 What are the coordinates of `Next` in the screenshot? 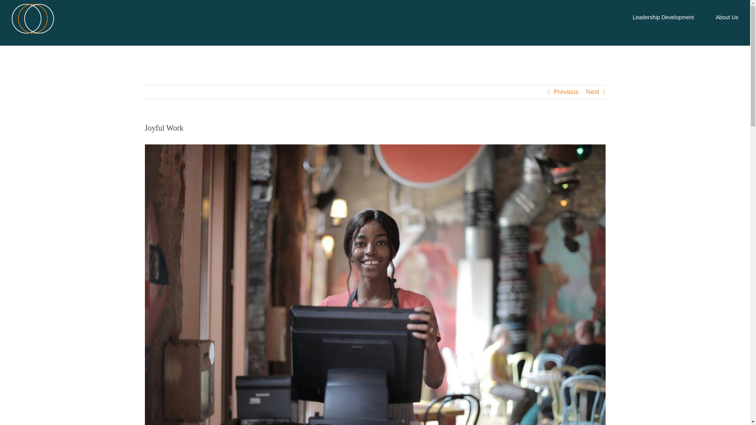 It's located at (593, 92).